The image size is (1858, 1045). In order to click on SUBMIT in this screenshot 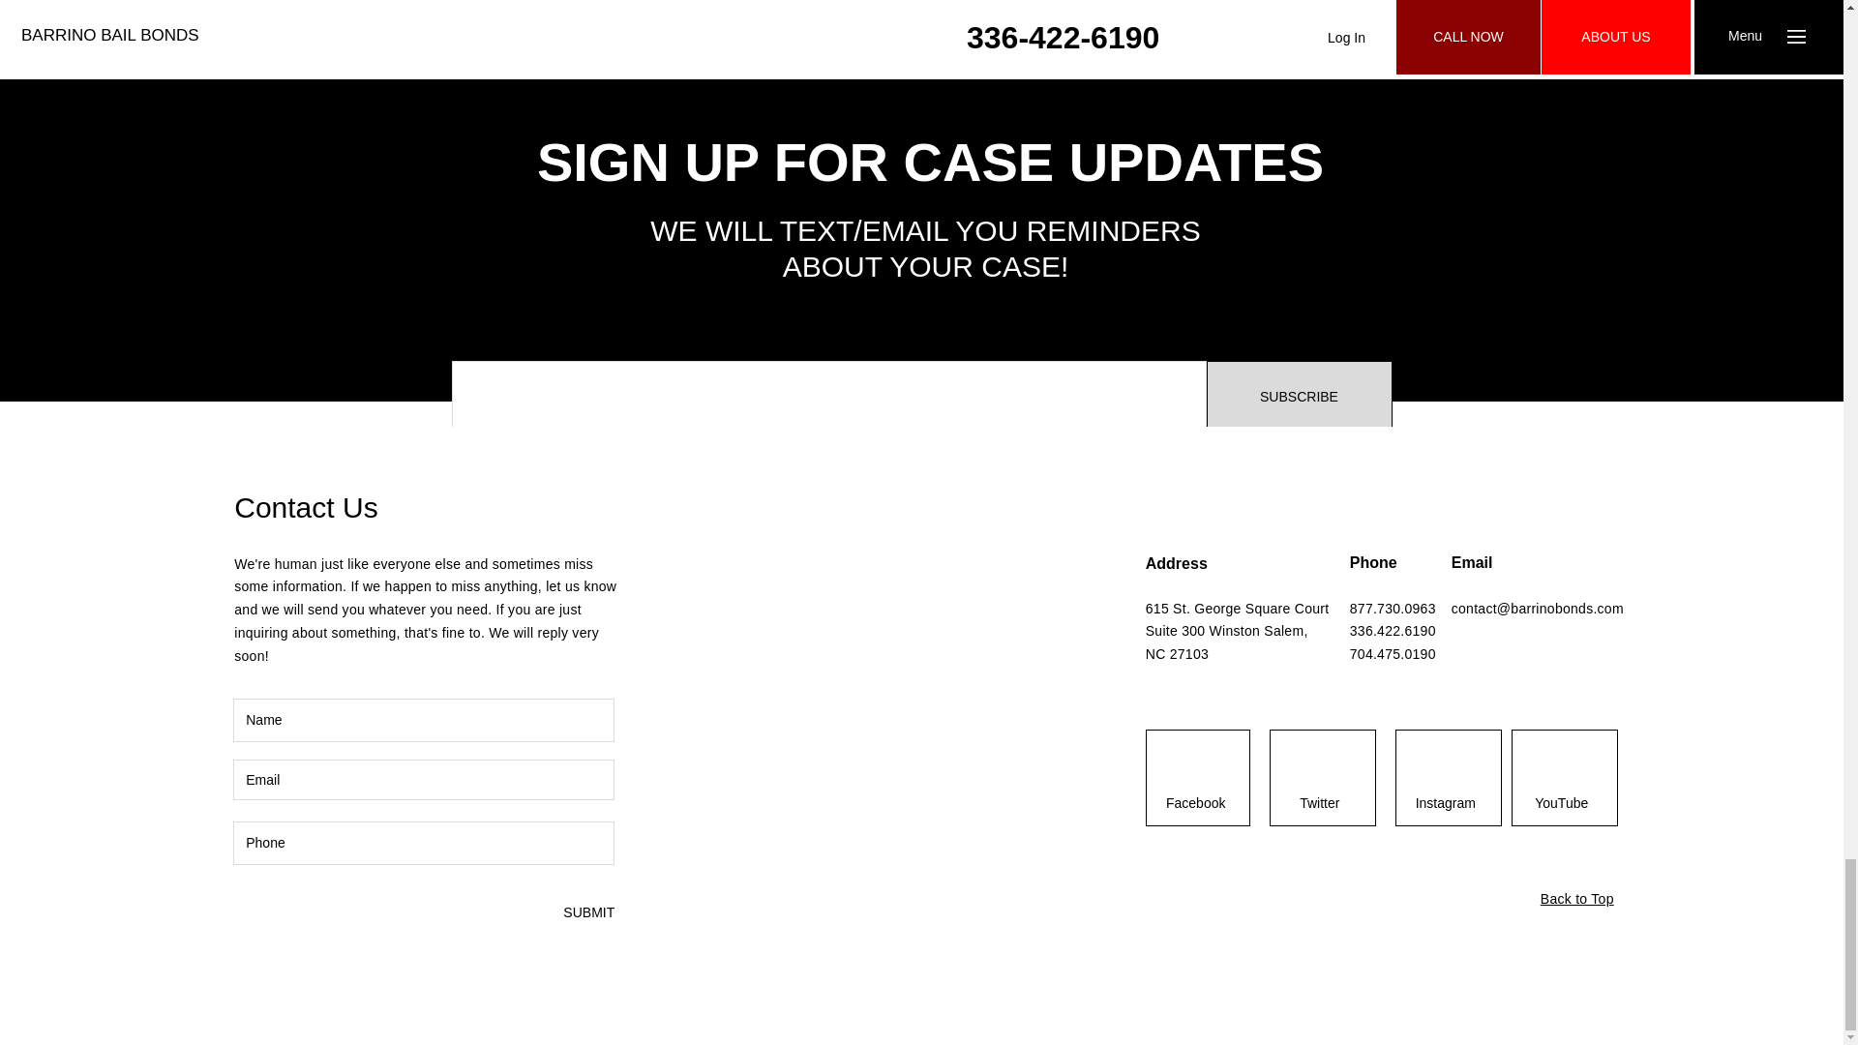, I will do `click(587, 912)`.